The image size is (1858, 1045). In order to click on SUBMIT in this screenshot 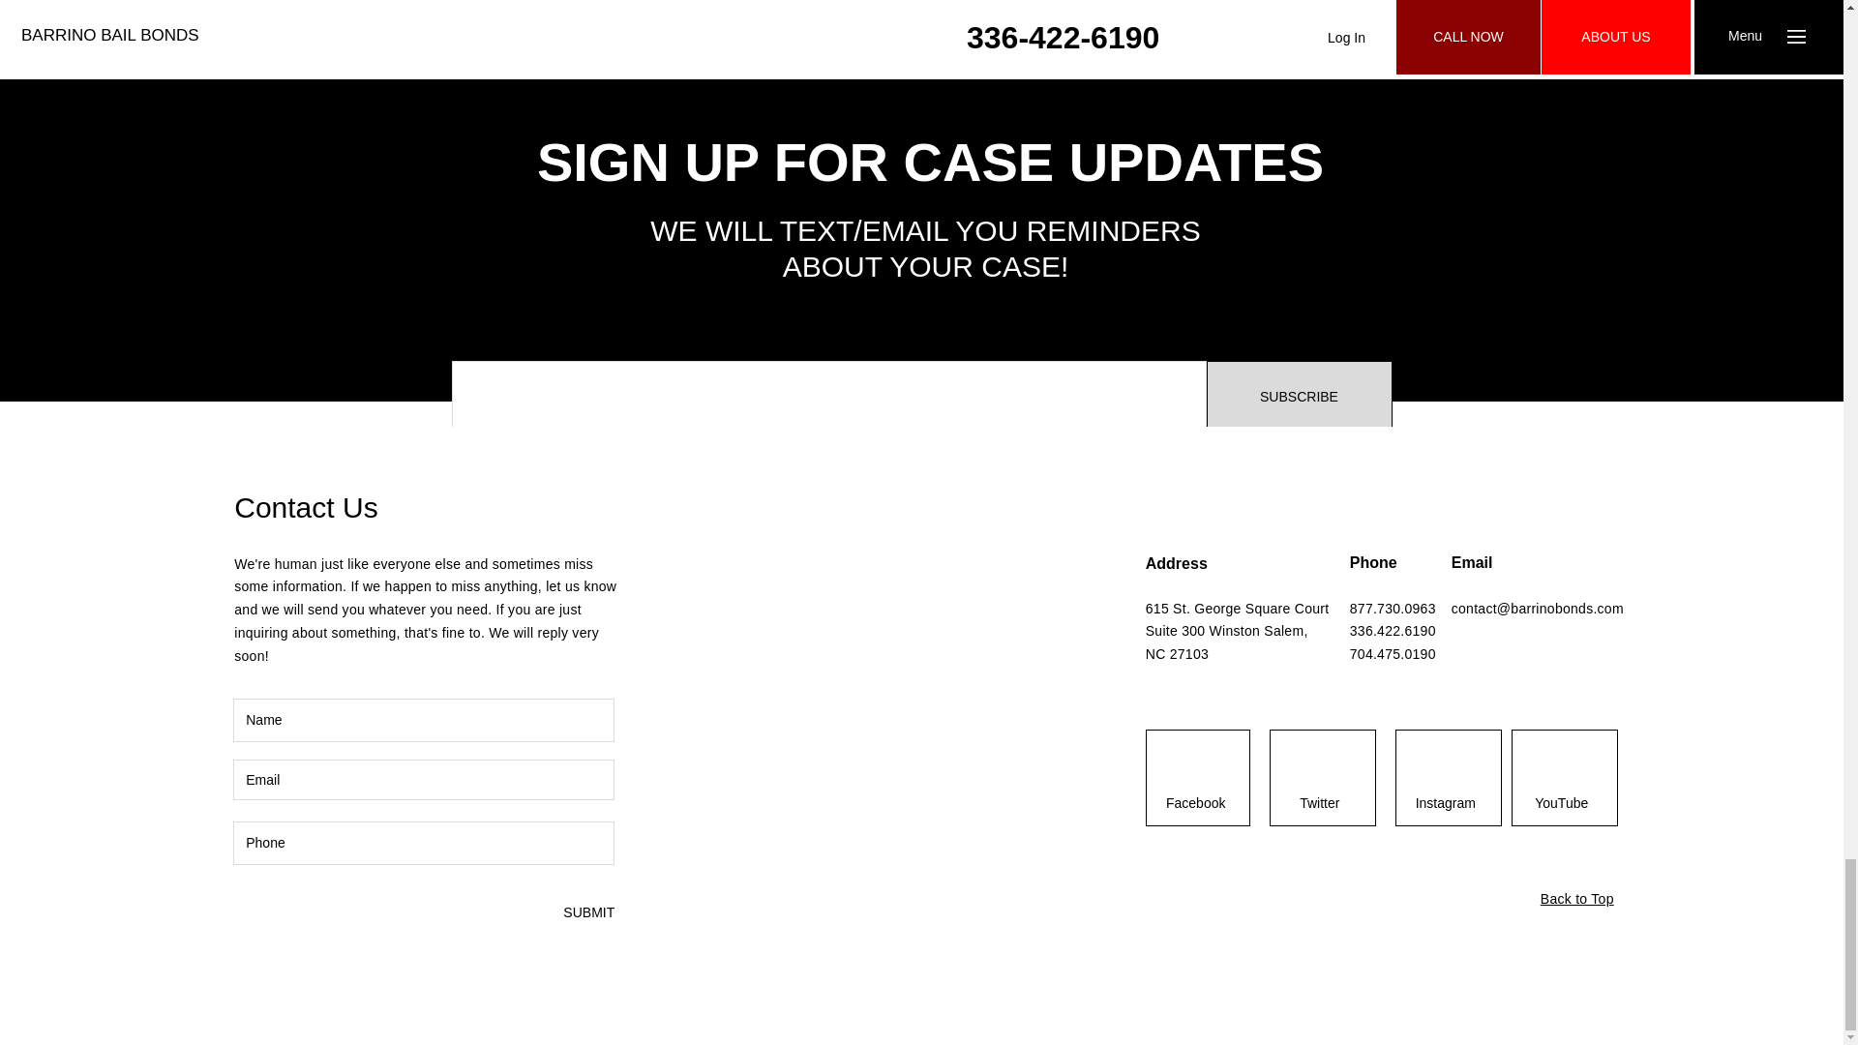, I will do `click(587, 912)`.